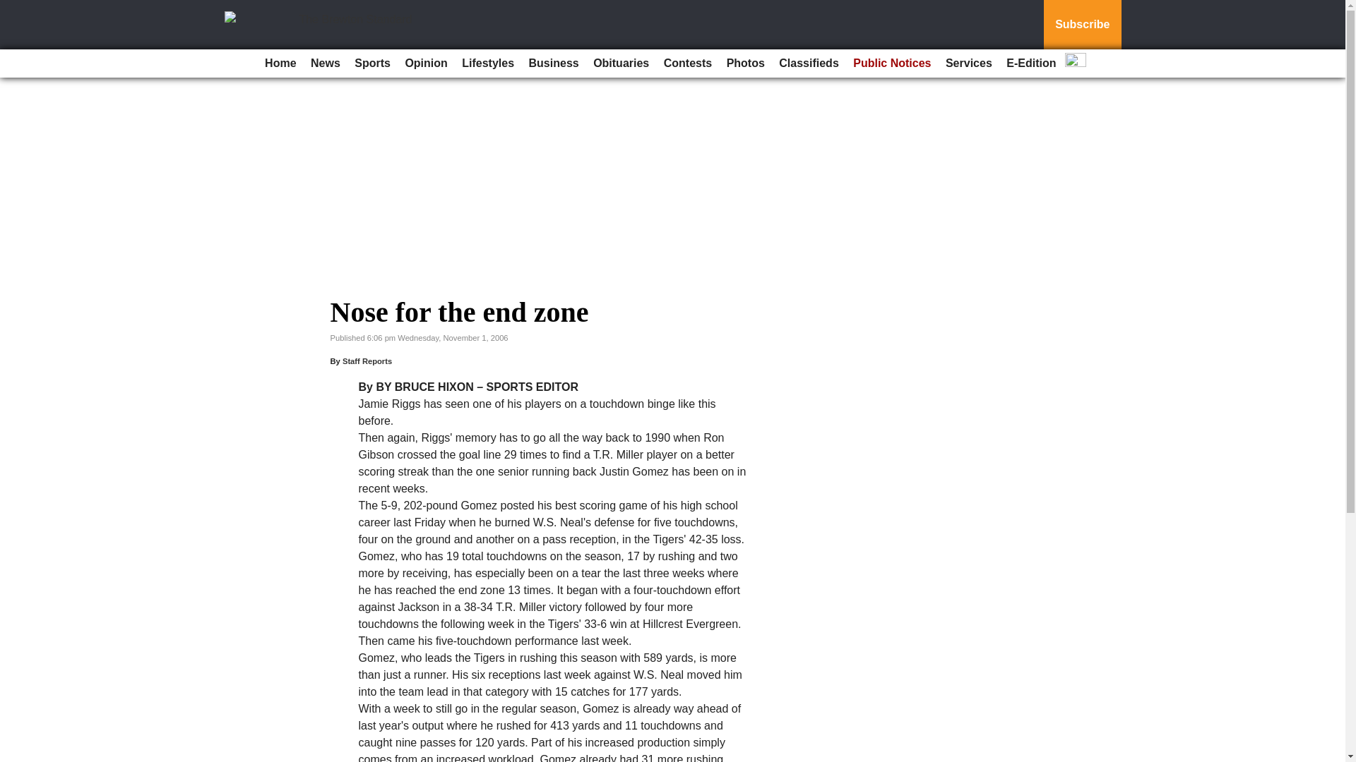  What do you see at coordinates (325, 64) in the screenshot?
I see `News` at bounding box center [325, 64].